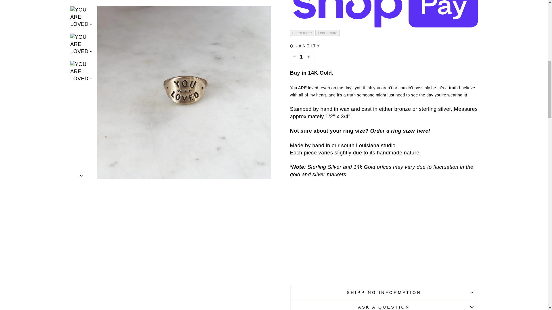 This screenshot has height=310, width=552. What do you see at coordinates (81, 9) in the screenshot?
I see `icon-chevron` at bounding box center [81, 9].